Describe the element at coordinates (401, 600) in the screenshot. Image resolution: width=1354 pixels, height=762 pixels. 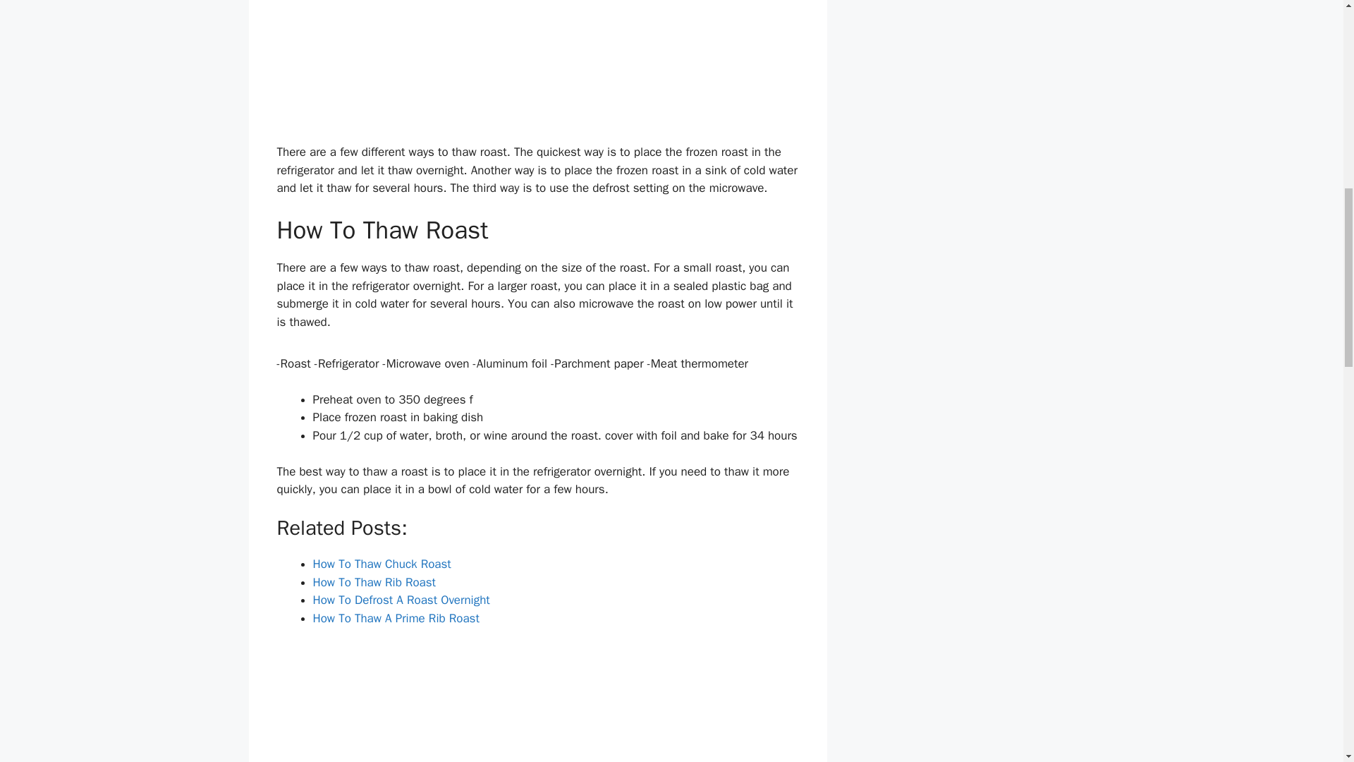
I see `How To Defrost A Roast Overnight` at that location.